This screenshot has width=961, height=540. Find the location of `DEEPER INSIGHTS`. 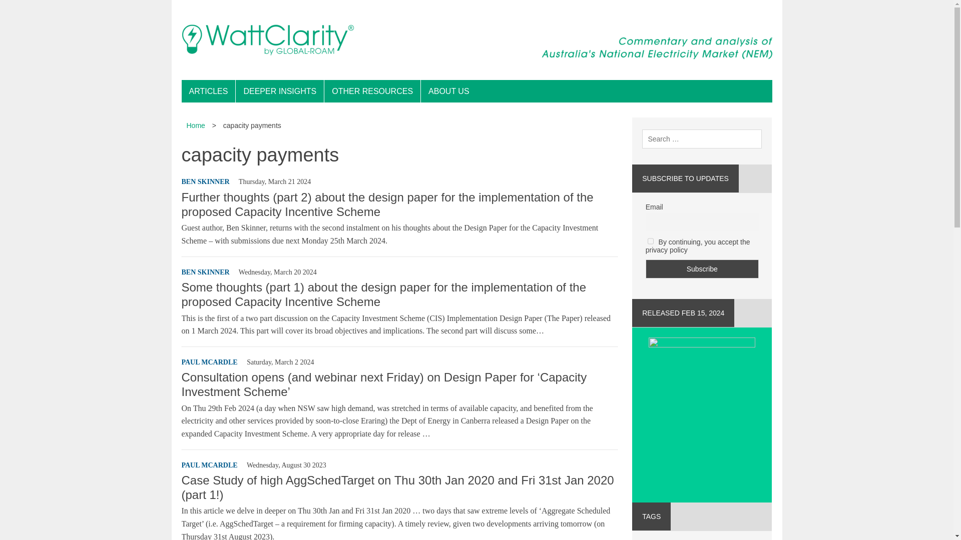

DEEPER INSIGHTS is located at coordinates (279, 91).